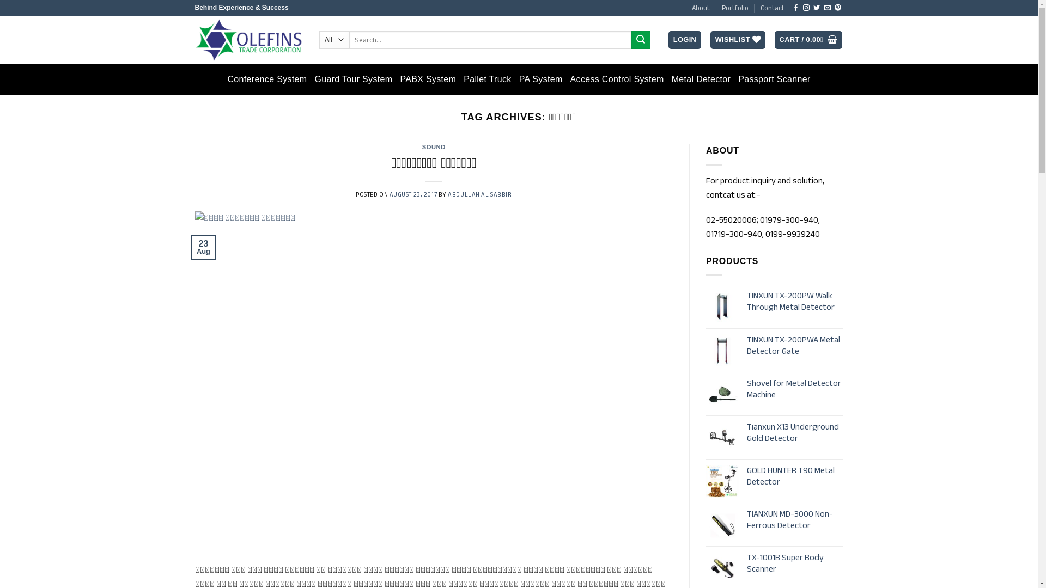  What do you see at coordinates (641, 40) in the screenshot?
I see `Search` at bounding box center [641, 40].